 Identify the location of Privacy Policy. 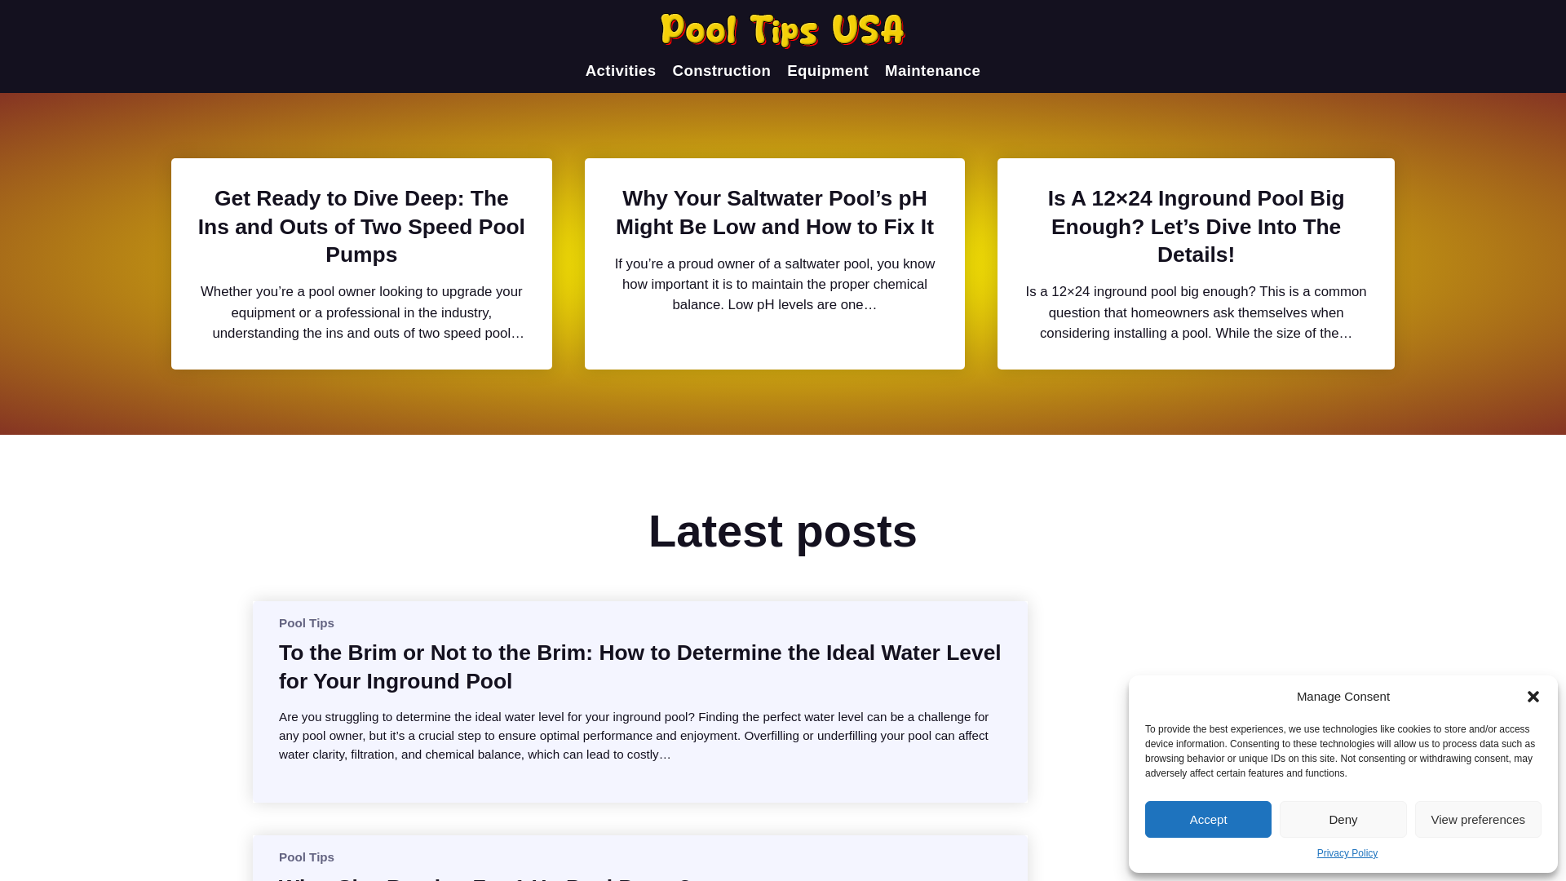
(1347, 853).